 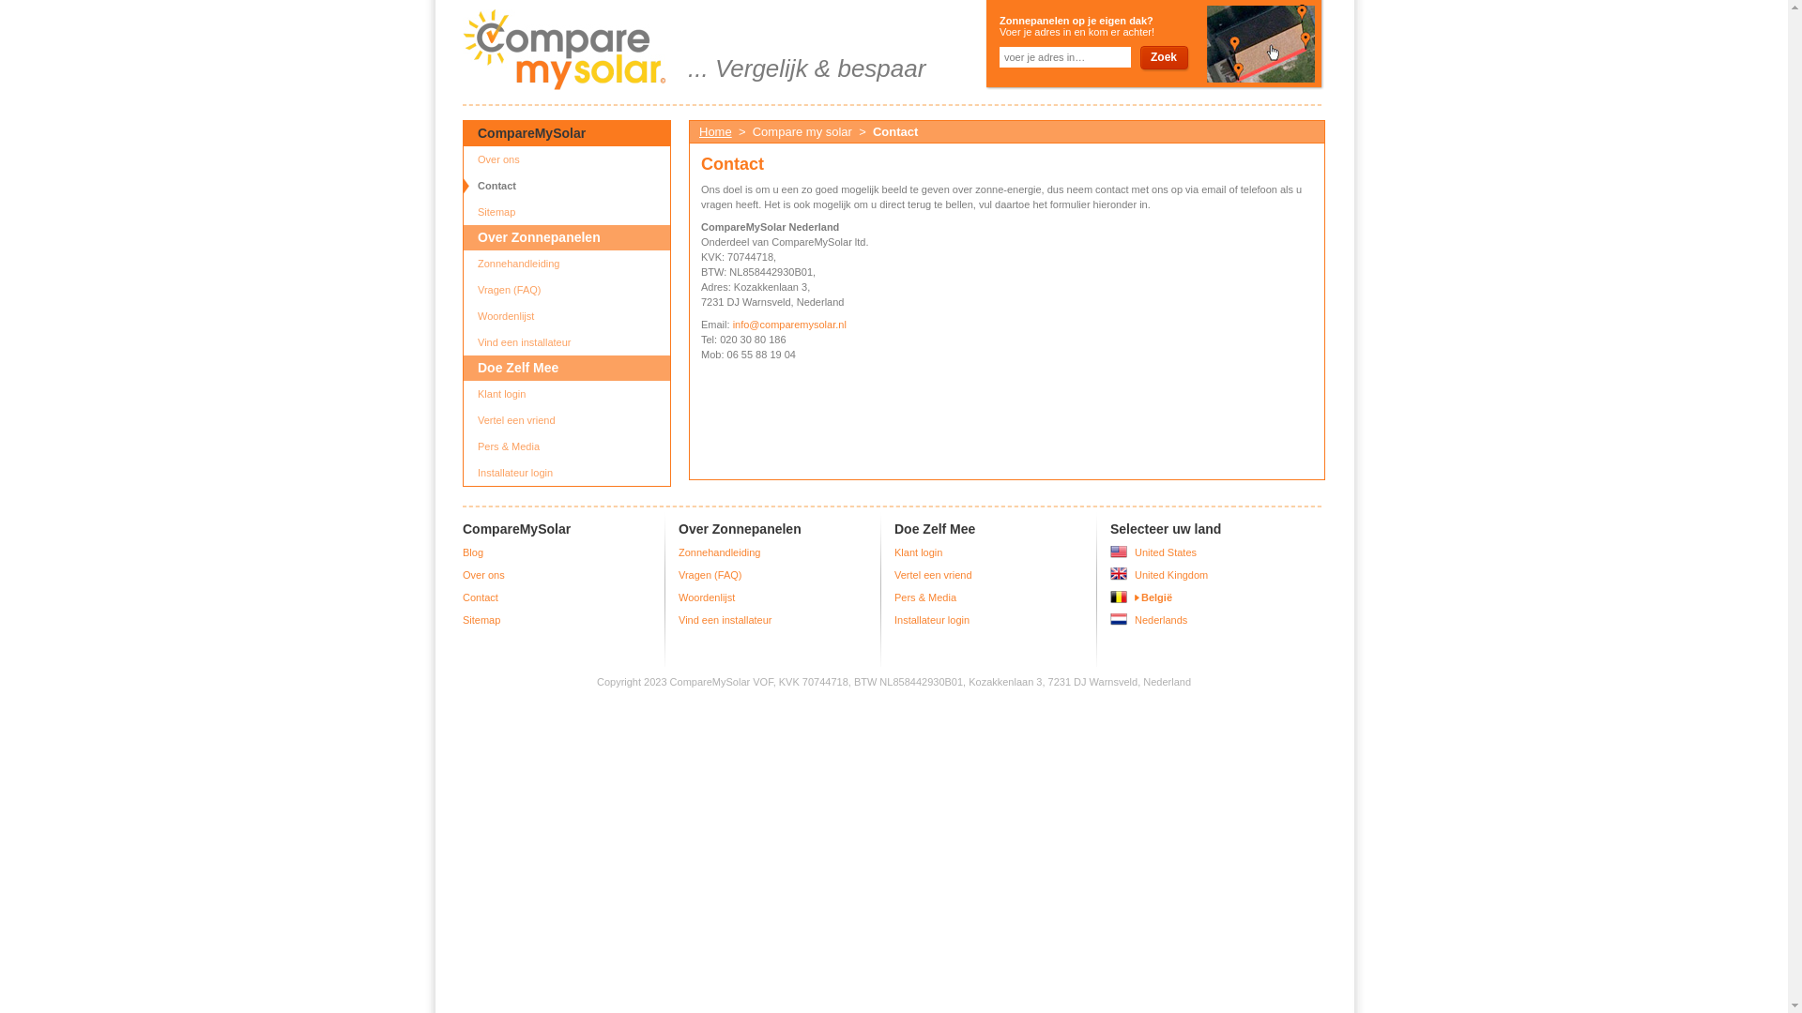 What do you see at coordinates (567, 473) in the screenshot?
I see `Installateur login` at bounding box center [567, 473].